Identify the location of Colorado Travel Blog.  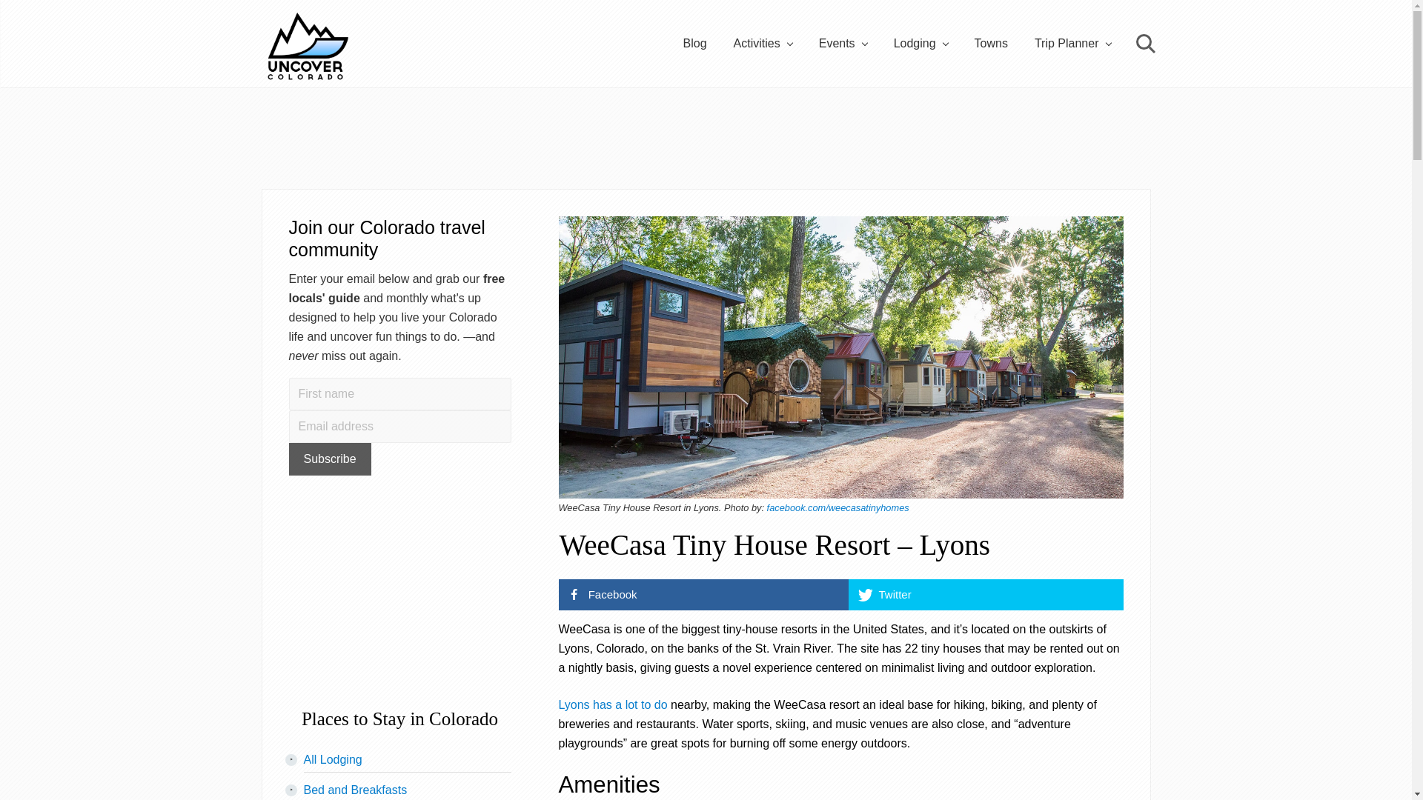
(695, 44).